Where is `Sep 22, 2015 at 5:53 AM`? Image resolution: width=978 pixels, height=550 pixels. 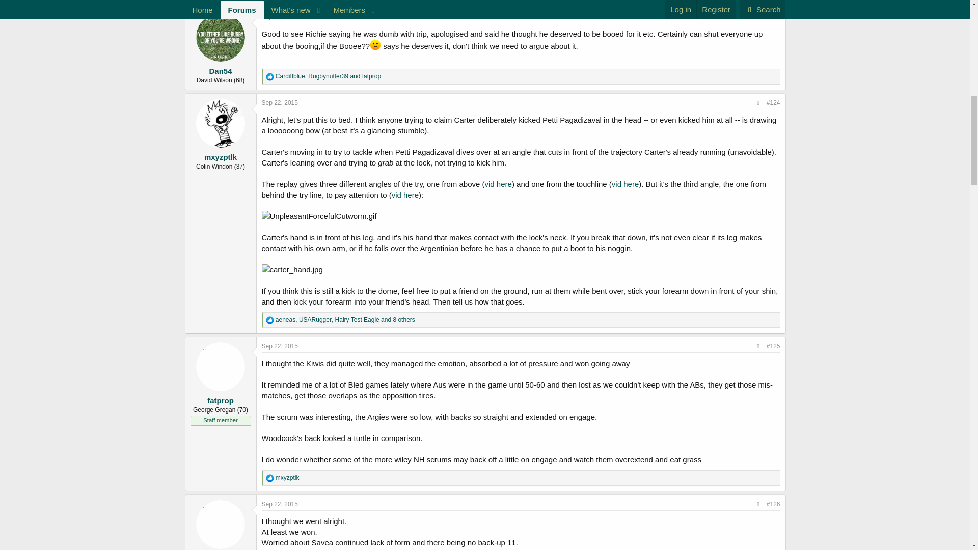
Sep 22, 2015 at 5:53 AM is located at coordinates (280, 103).